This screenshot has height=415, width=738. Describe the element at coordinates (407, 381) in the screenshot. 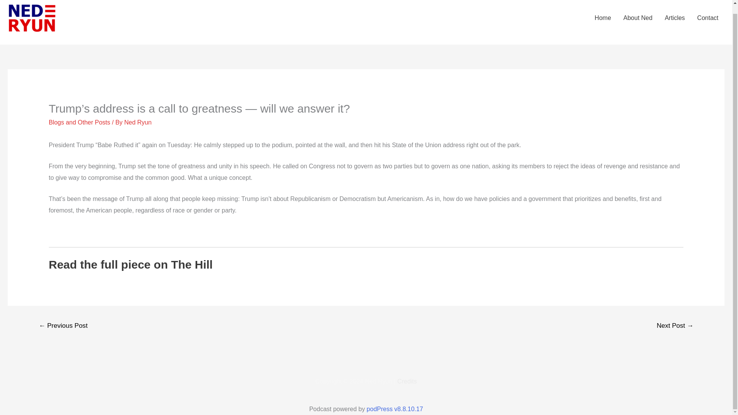

I see `Credits` at that location.